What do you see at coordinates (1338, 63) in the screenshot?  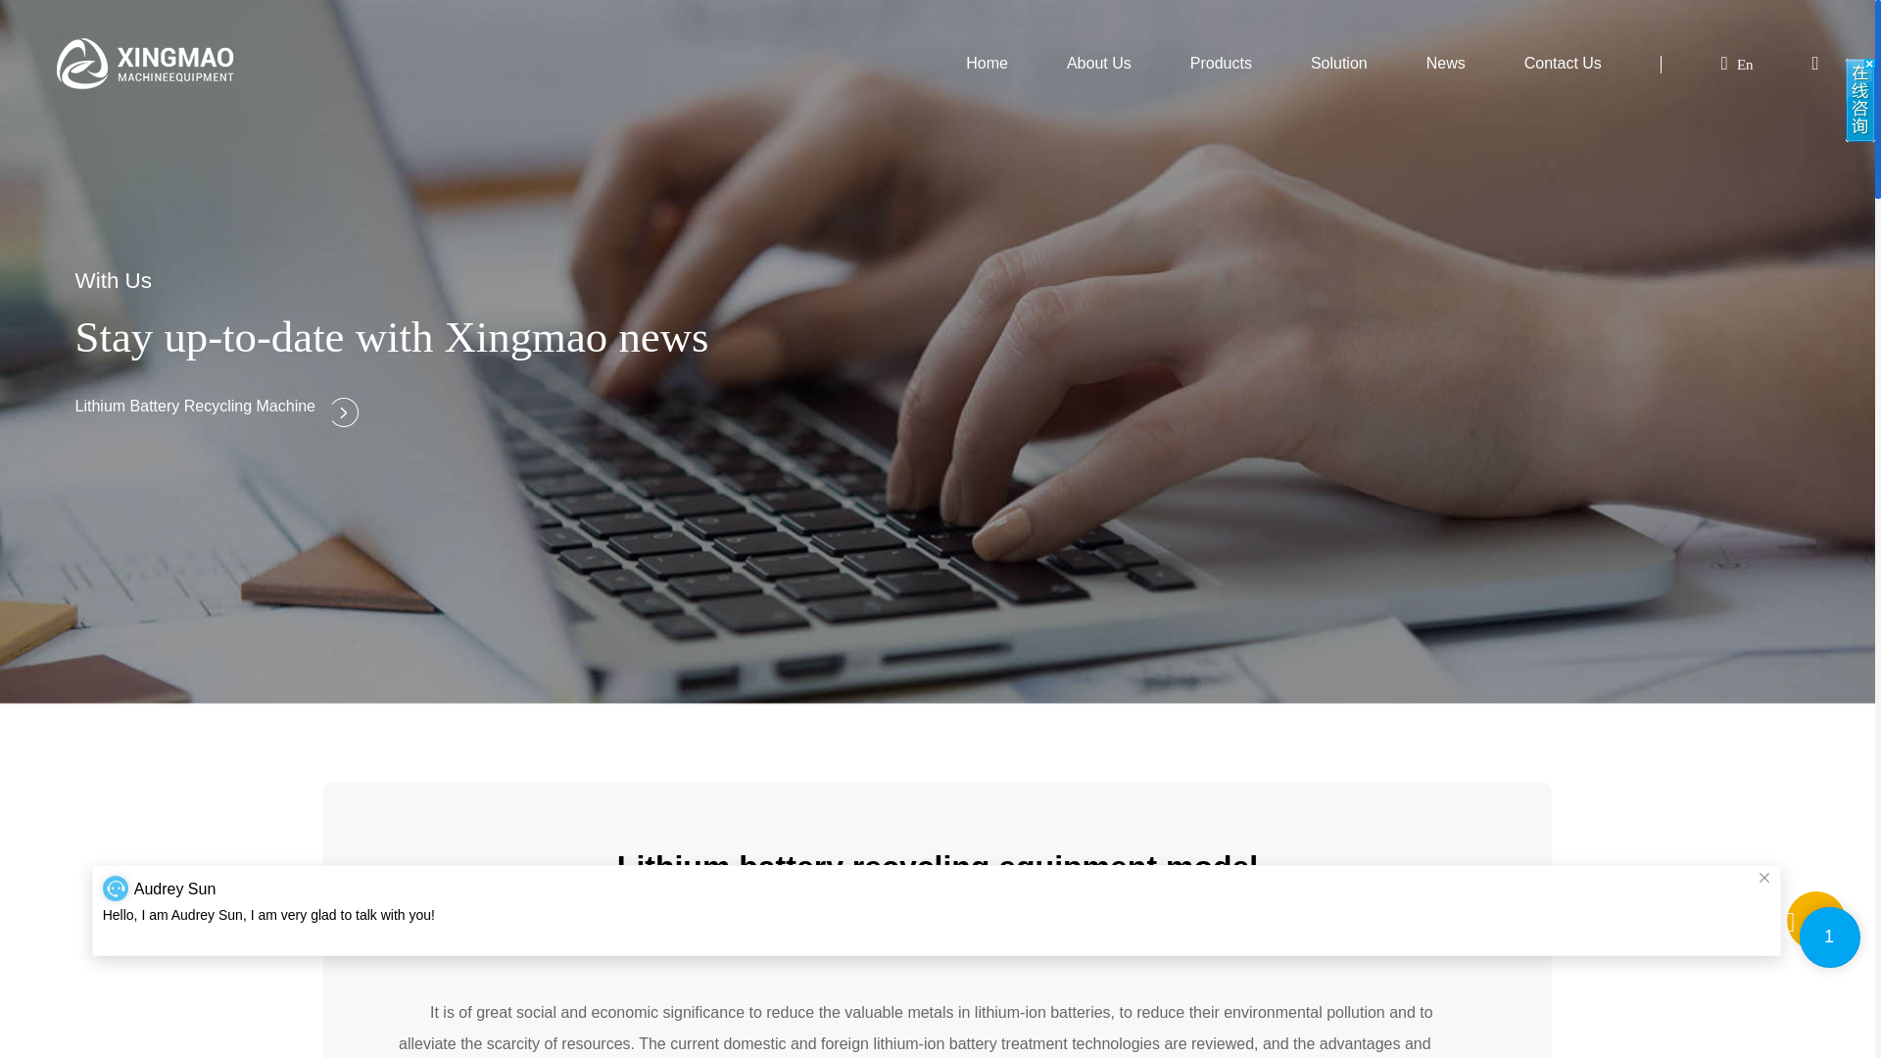 I see `Solution` at bounding box center [1338, 63].